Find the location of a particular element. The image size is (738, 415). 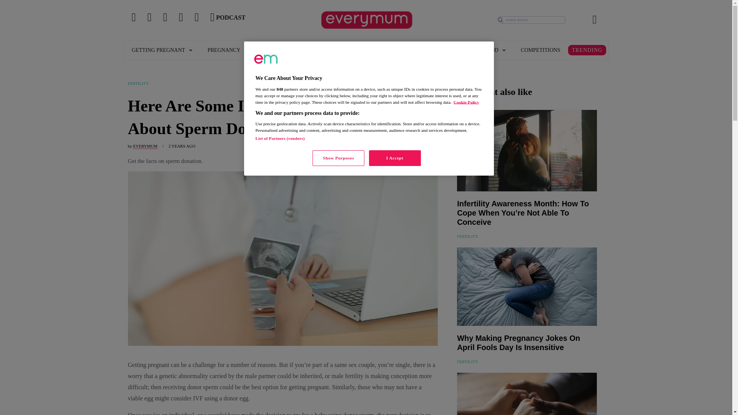

KIDS is located at coordinates (310, 50).